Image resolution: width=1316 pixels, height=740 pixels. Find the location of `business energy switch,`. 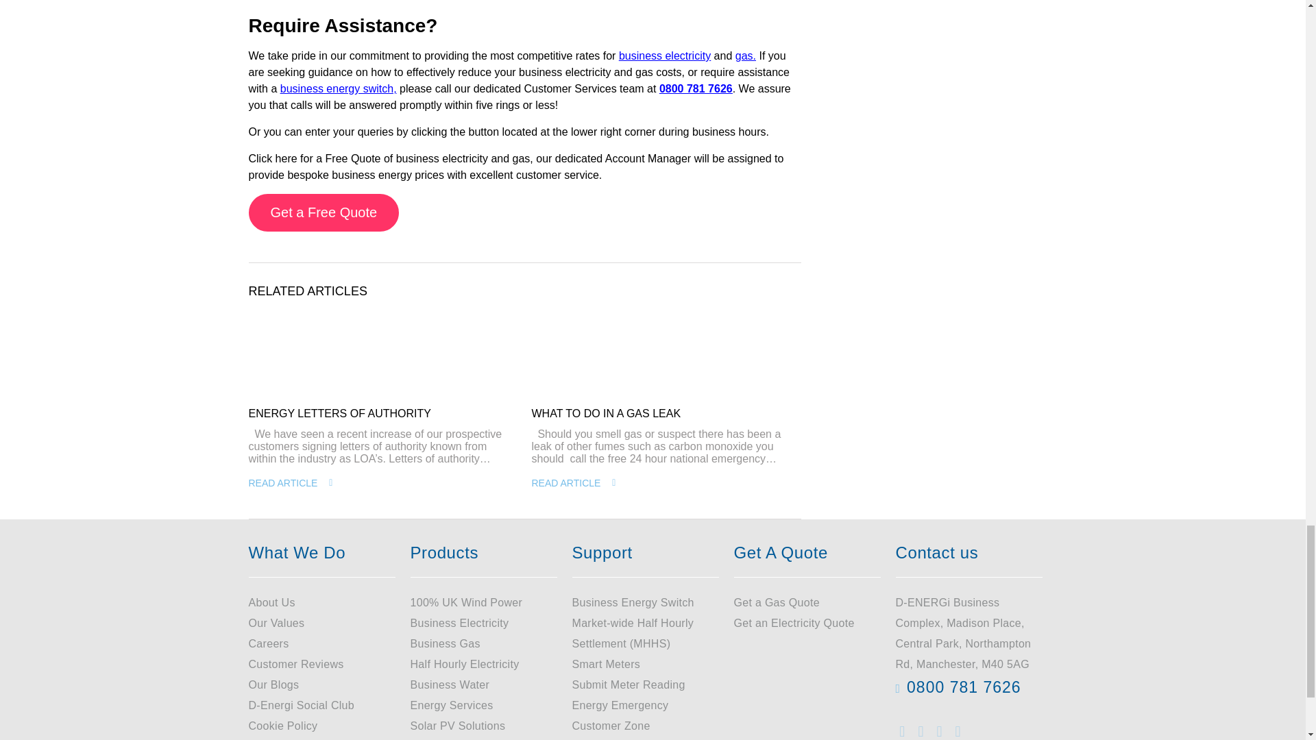

business energy switch, is located at coordinates (339, 88).